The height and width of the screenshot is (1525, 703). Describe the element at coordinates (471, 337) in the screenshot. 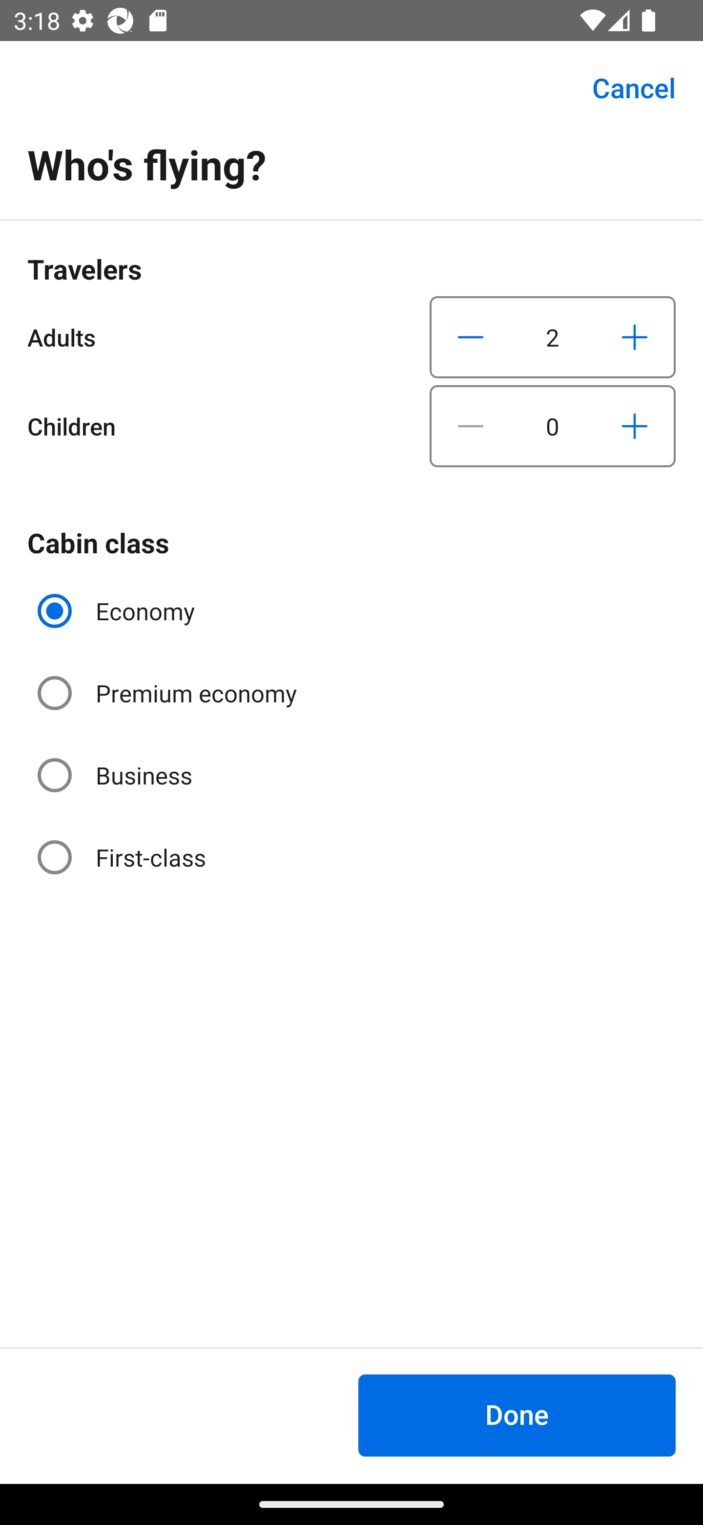

I see `Decrease` at that location.